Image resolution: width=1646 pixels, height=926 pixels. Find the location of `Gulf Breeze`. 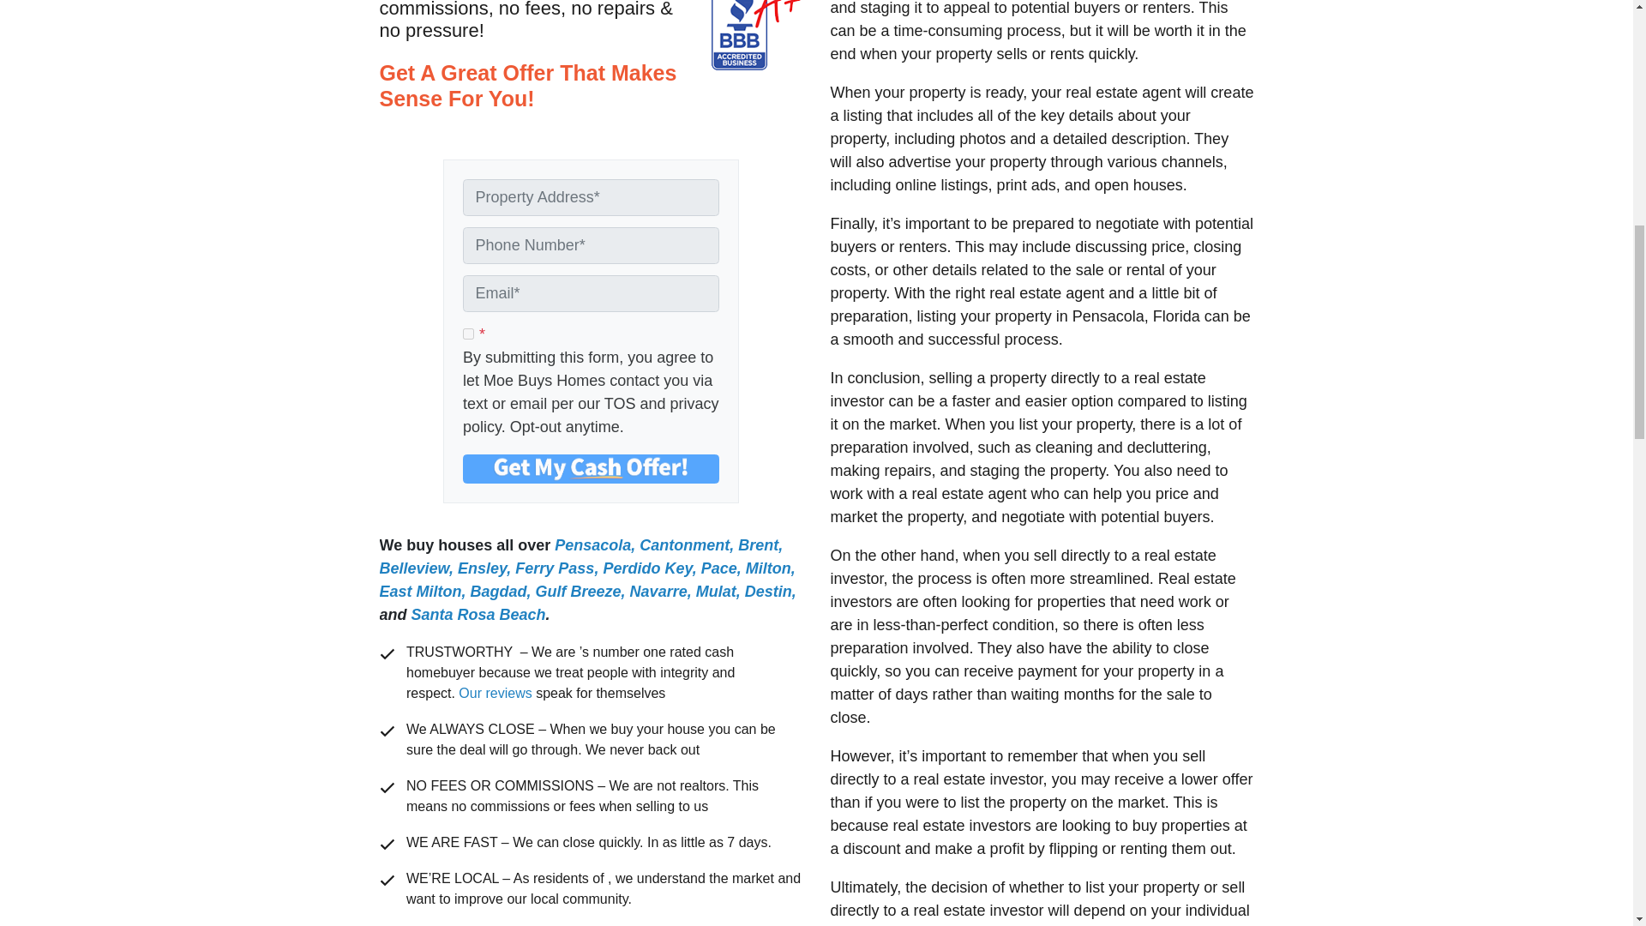

Gulf Breeze is located at coordinates (579, 592).